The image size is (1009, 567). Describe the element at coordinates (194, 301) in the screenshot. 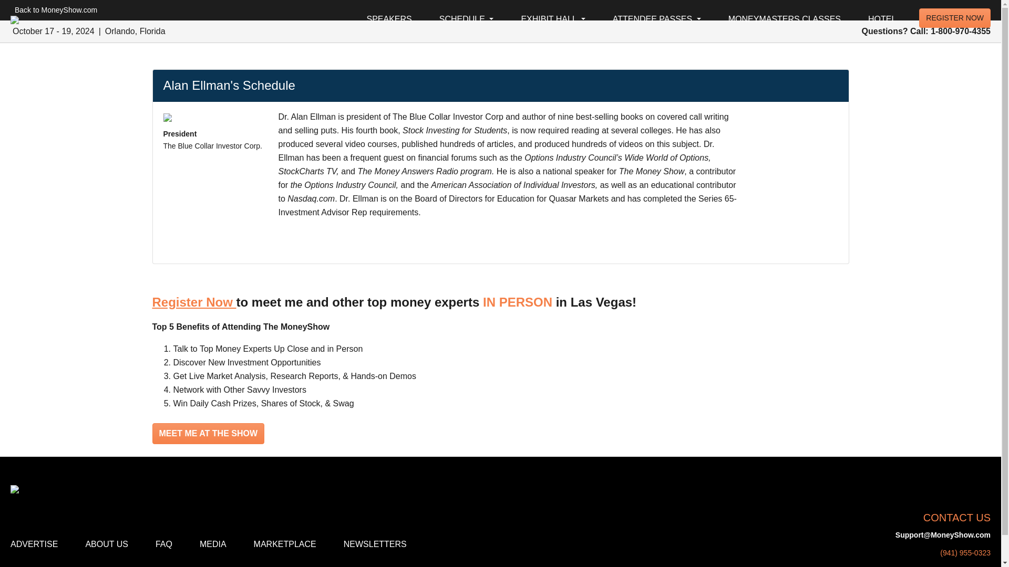

I see `Register Now` at that location.